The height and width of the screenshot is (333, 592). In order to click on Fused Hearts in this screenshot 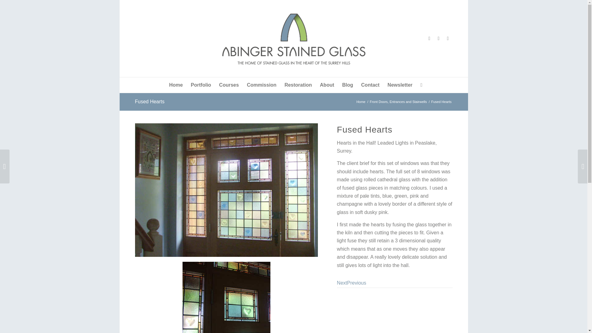, I will do `click(150, 101)`.